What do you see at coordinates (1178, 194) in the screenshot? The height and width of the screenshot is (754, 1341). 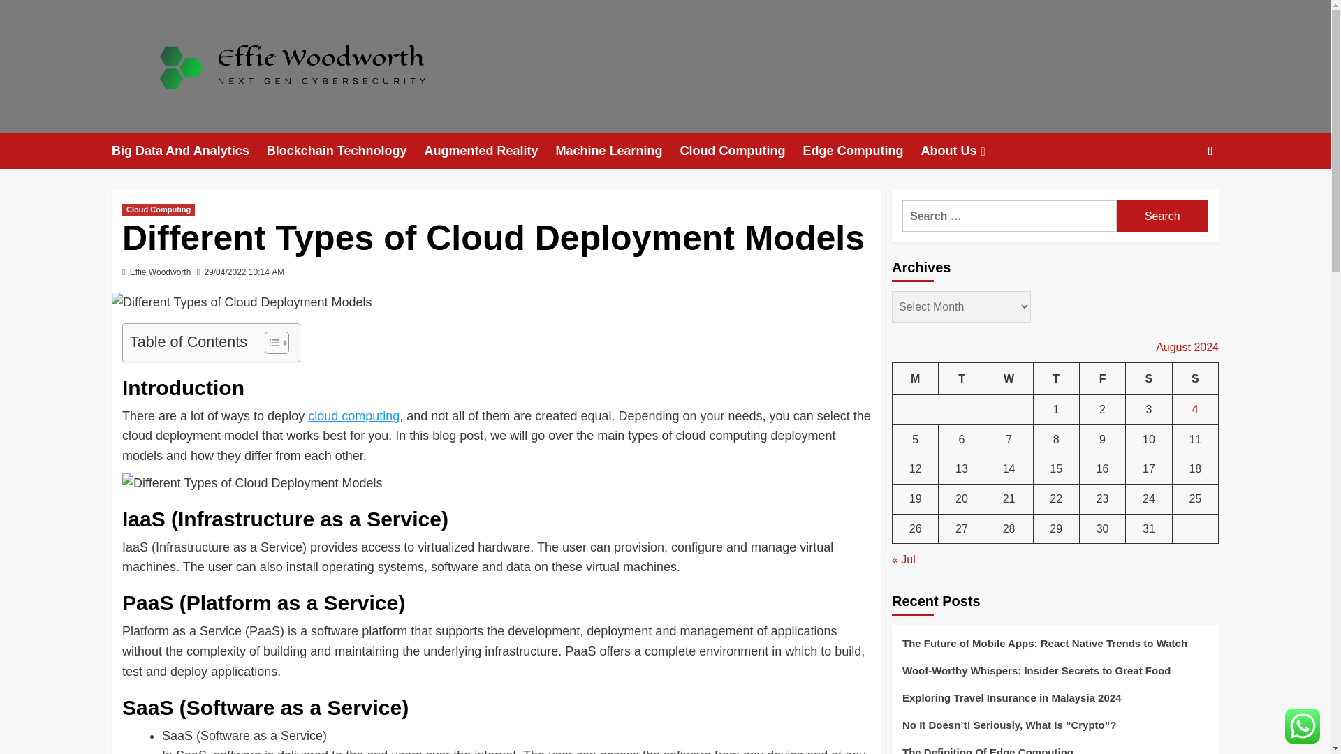 I see `Search` at bounding box center [1178, 194].